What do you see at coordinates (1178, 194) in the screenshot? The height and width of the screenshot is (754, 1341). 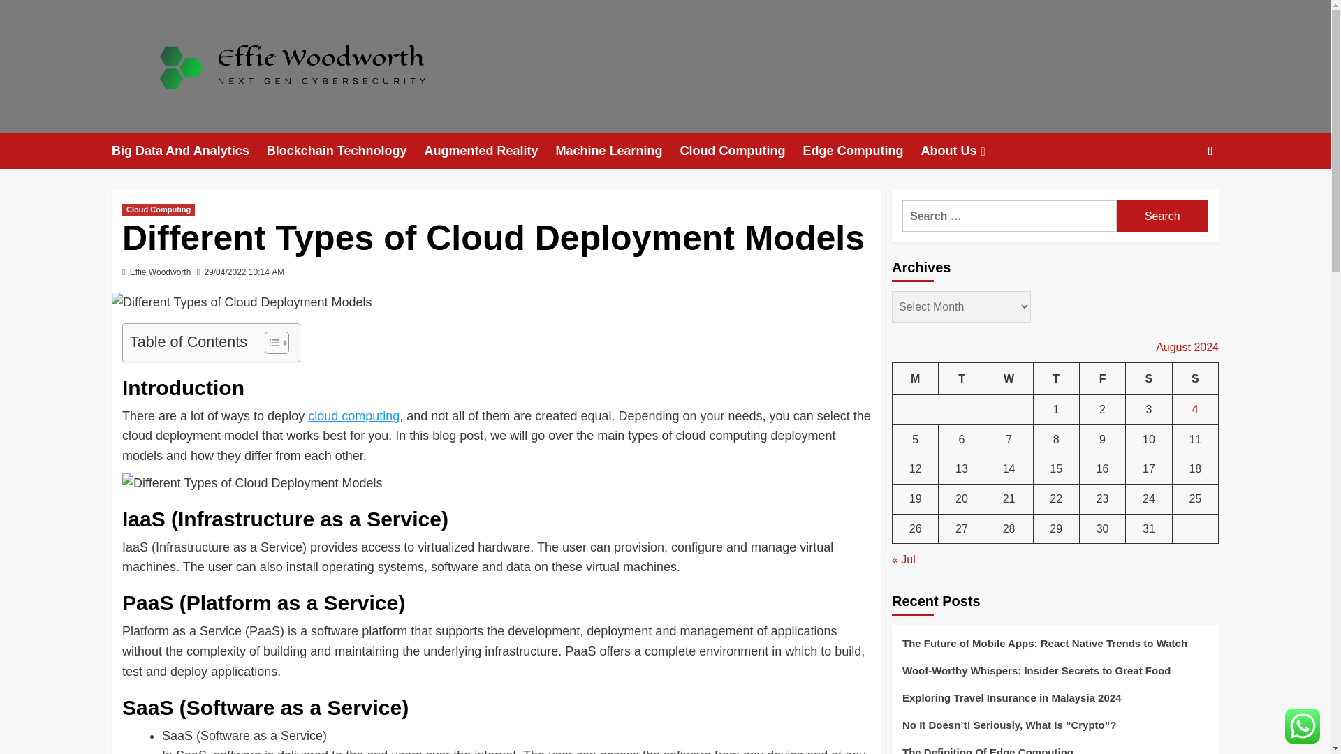 I see `Search` at bounding box center [1178, 194].